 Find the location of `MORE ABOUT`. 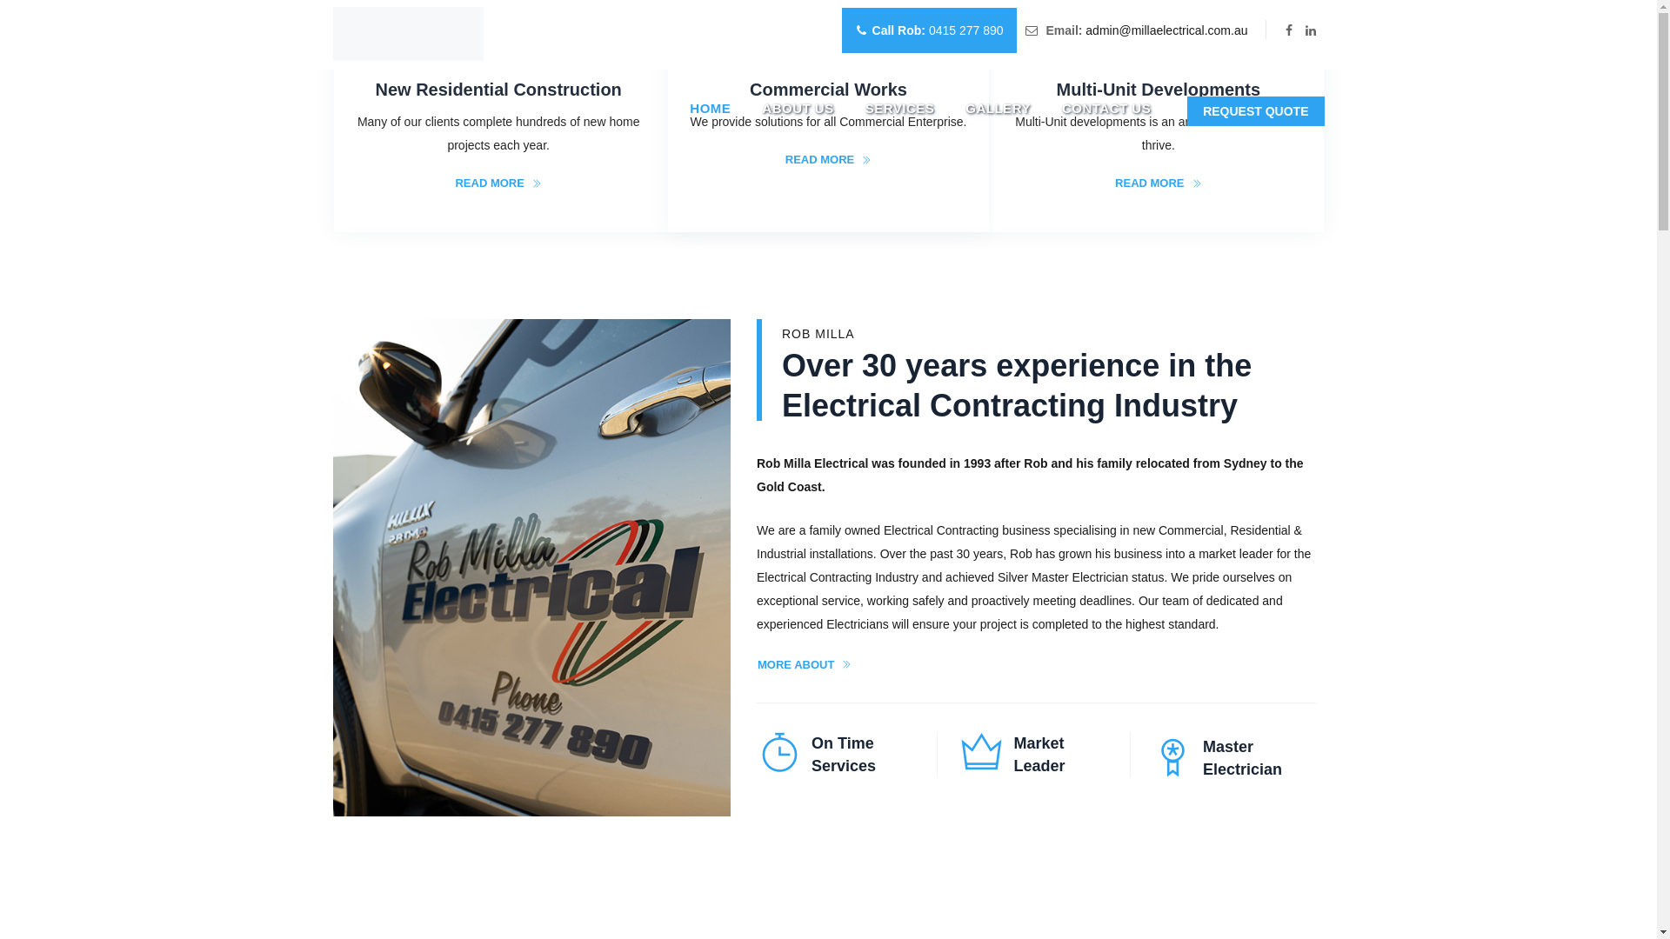

MORE ABOUT is located at coordinates (804, 664).